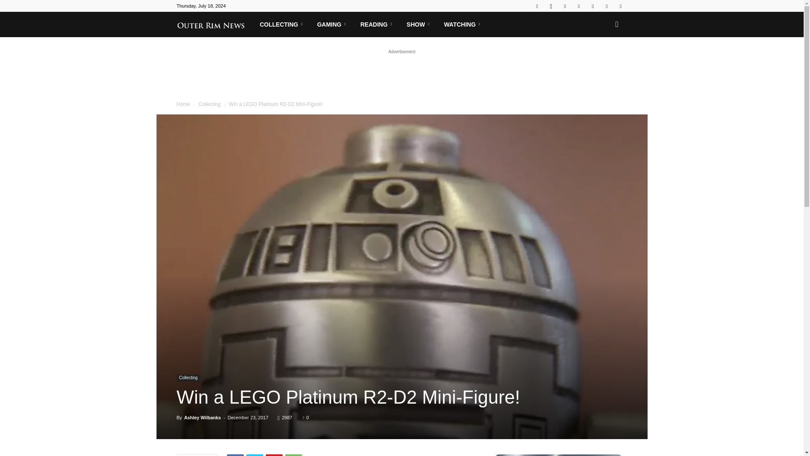 This screenshot has height=456, width=810. I want to click on COLLECTING, so click(283, 24).